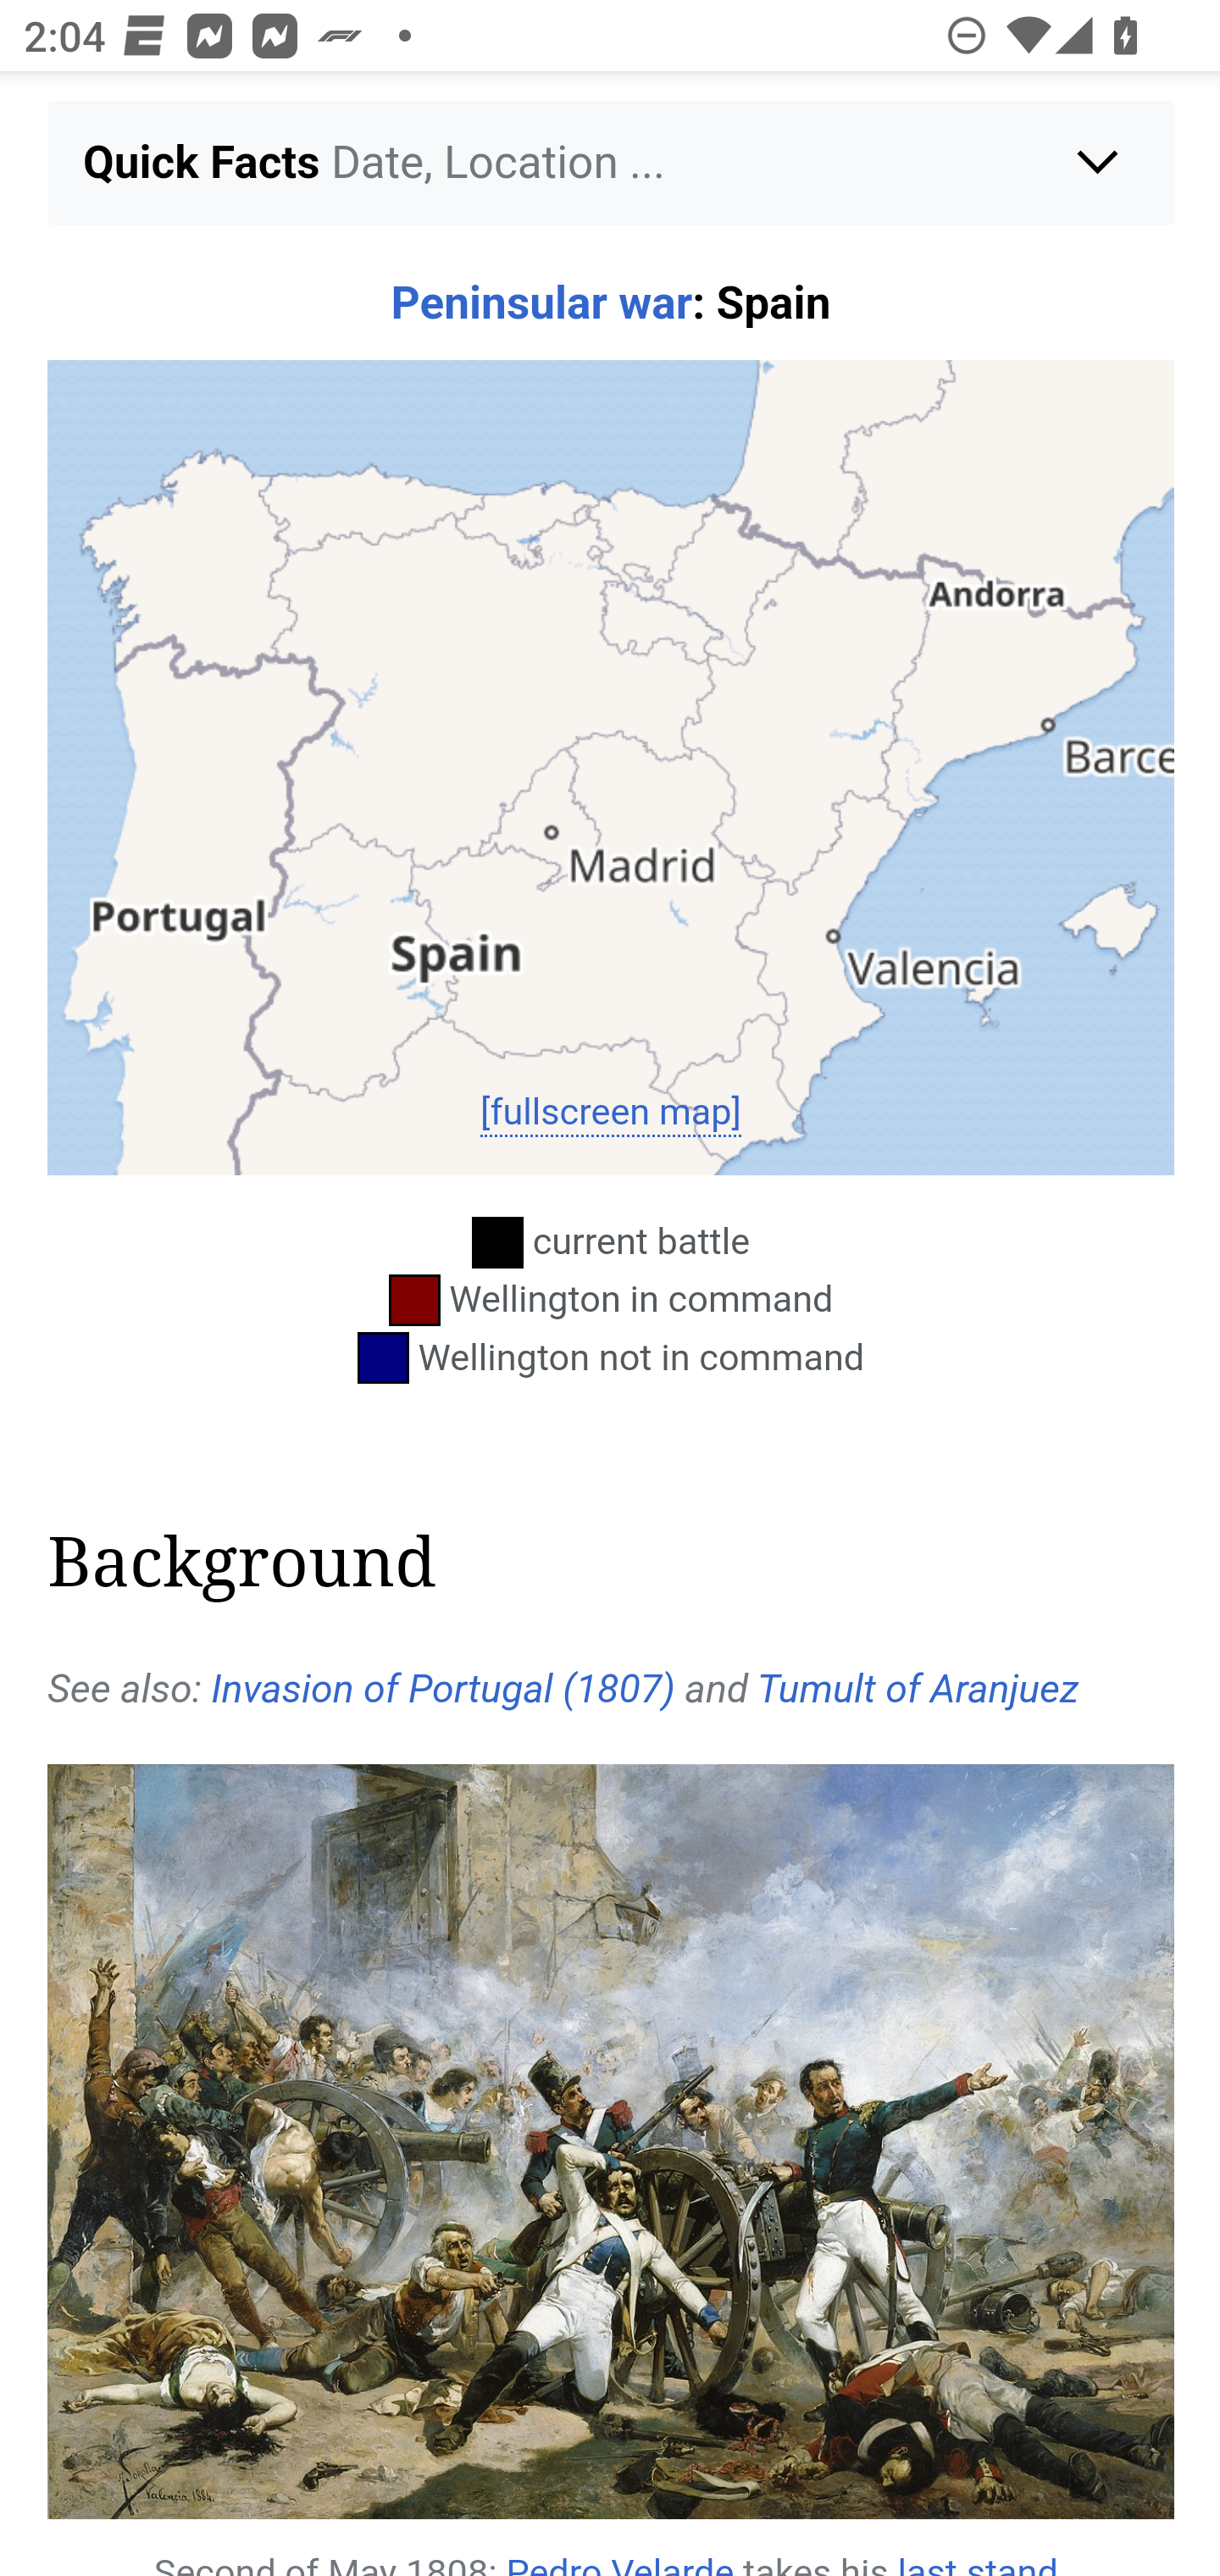 The height and width of the screenshot is (2576, 1220). Describe the element at coordinates (541, 307) in the screenshot. I see `Peninsular war` at that location.